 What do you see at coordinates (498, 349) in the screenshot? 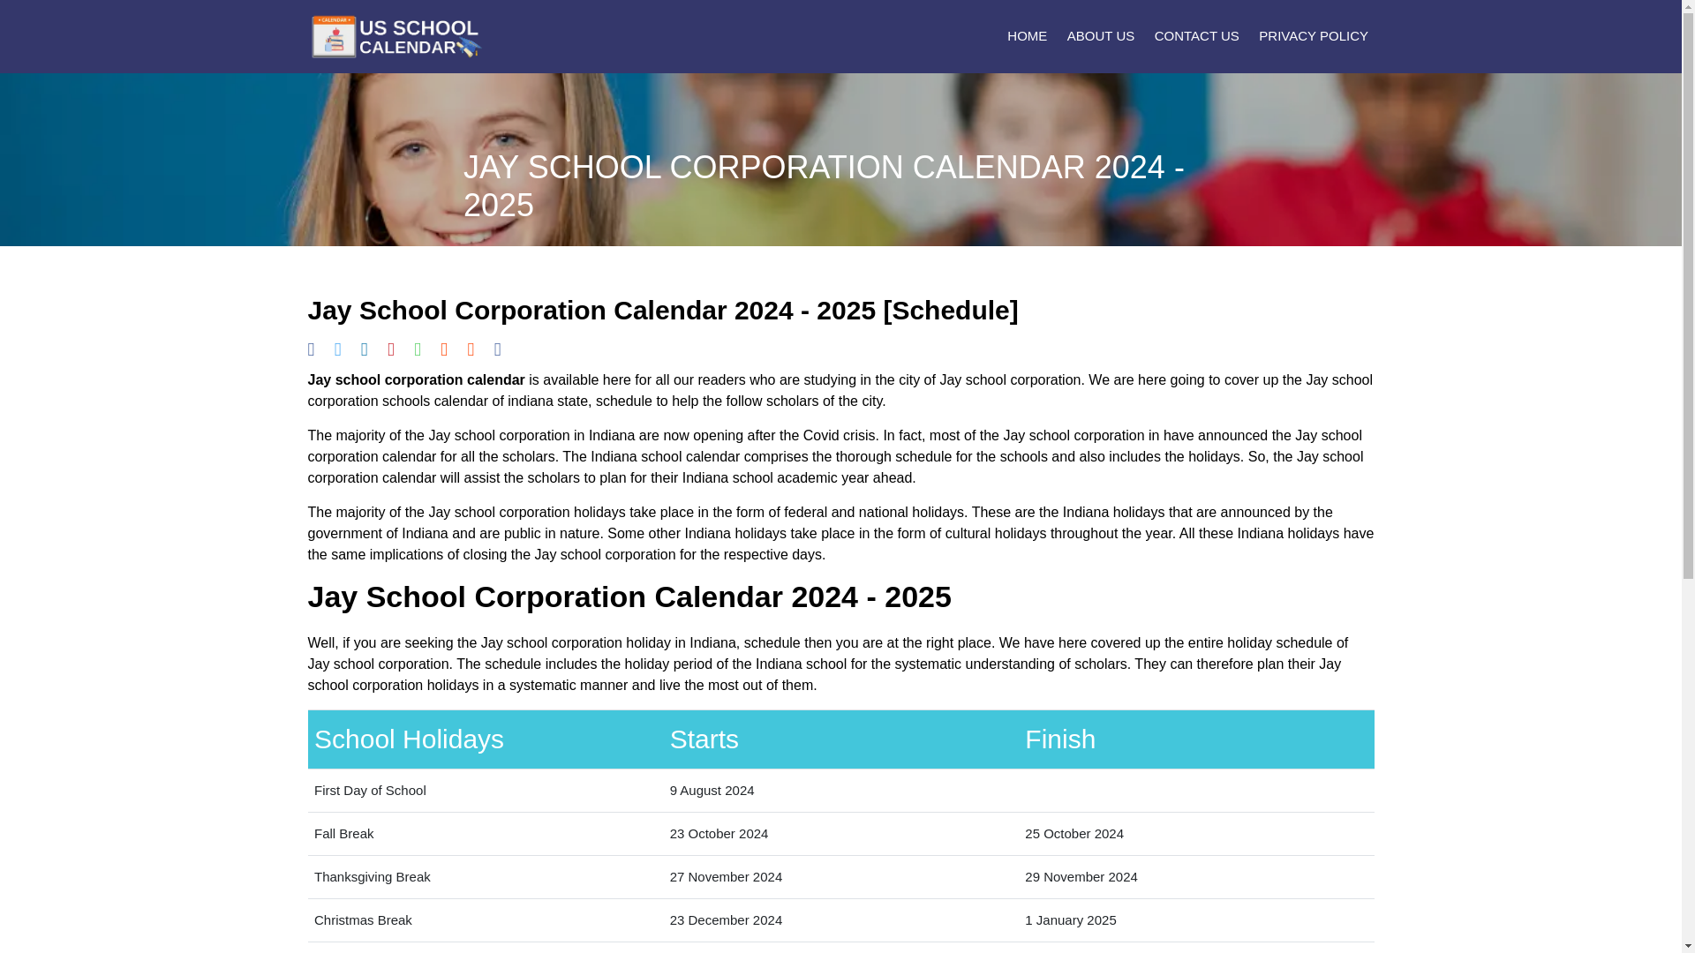
I see `Share by Email` at bounding box center [498, 349].